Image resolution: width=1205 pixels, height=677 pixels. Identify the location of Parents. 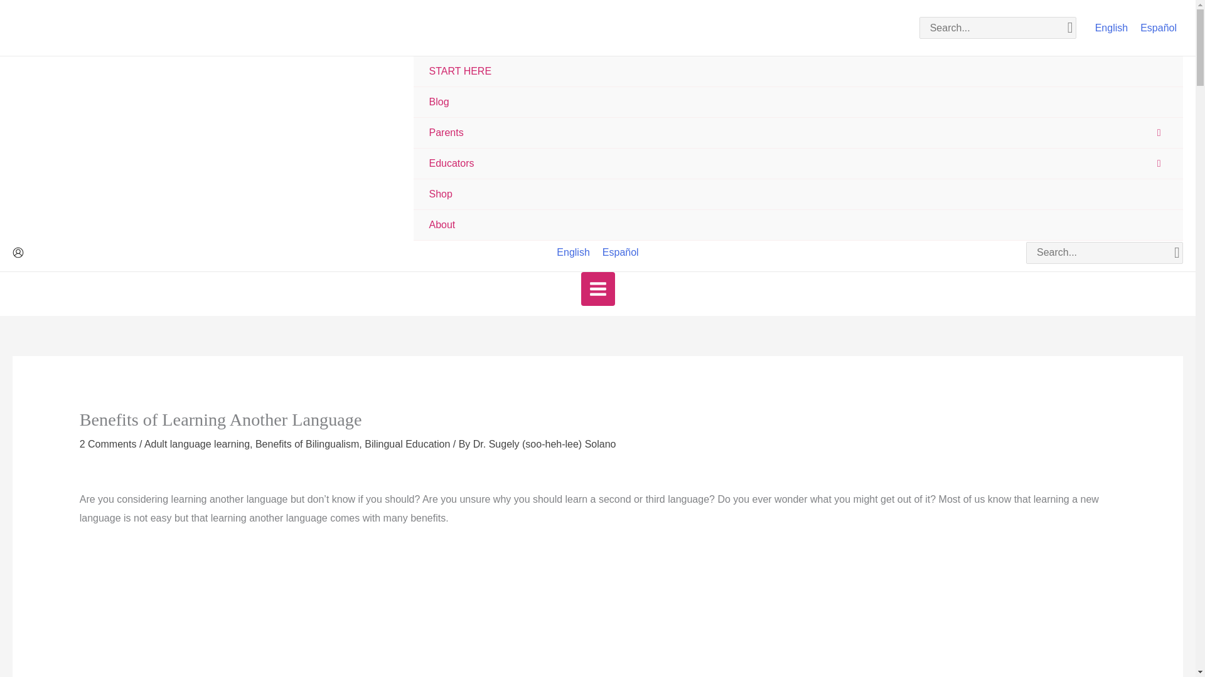
(798, 133).